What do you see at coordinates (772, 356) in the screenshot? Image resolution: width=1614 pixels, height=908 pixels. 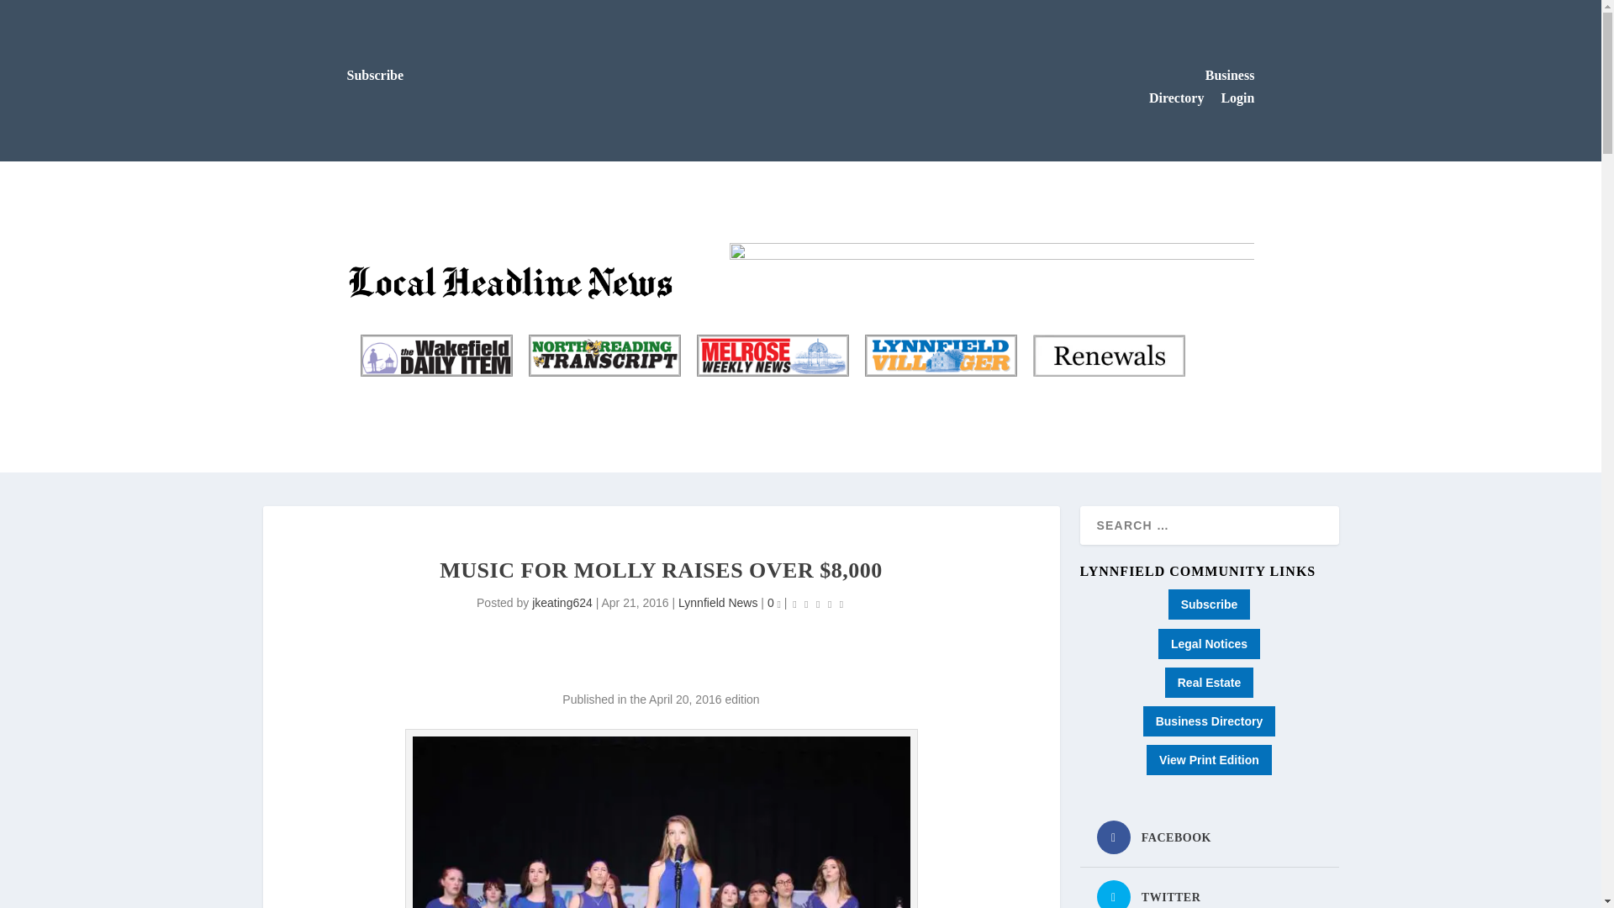 I see `Melrose Weekly News` at bounding box center [772, 356].